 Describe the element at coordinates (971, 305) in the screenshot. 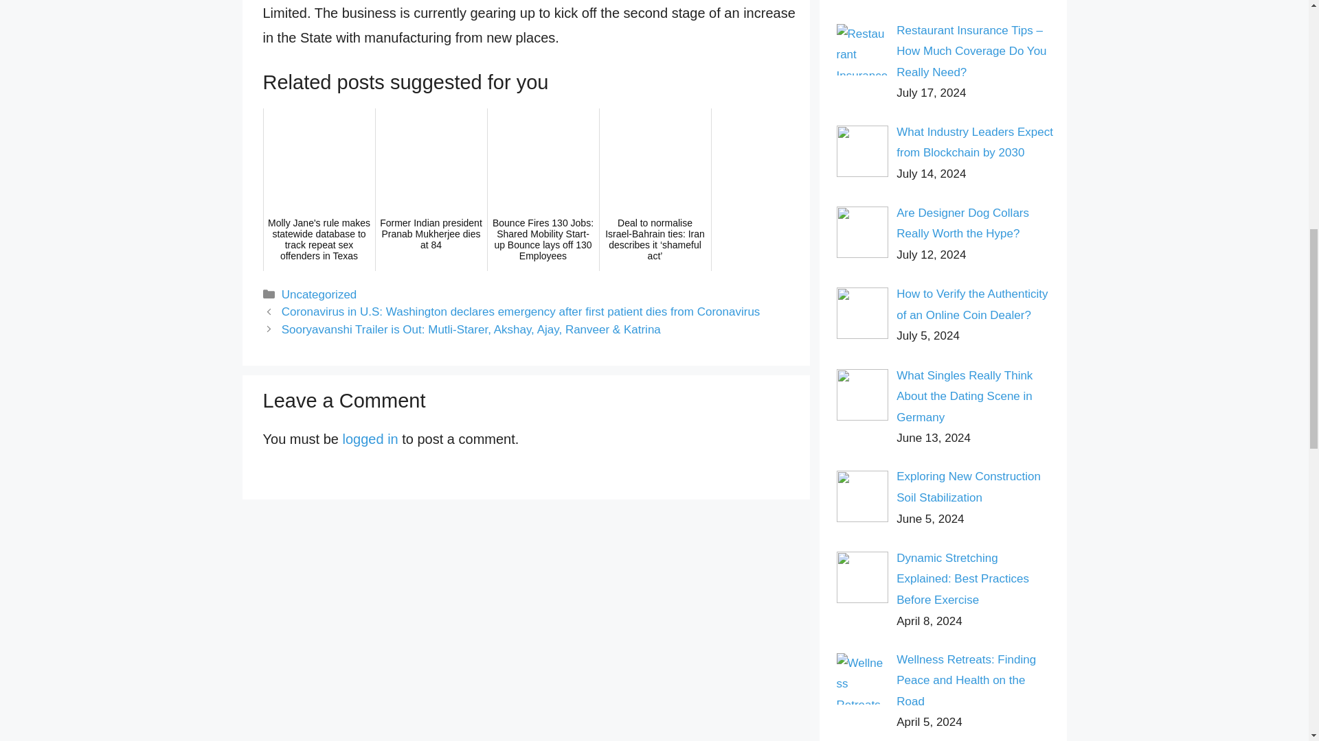

I see `How to Verify the Authenticity of an Online Coin Dealer?` at that location.